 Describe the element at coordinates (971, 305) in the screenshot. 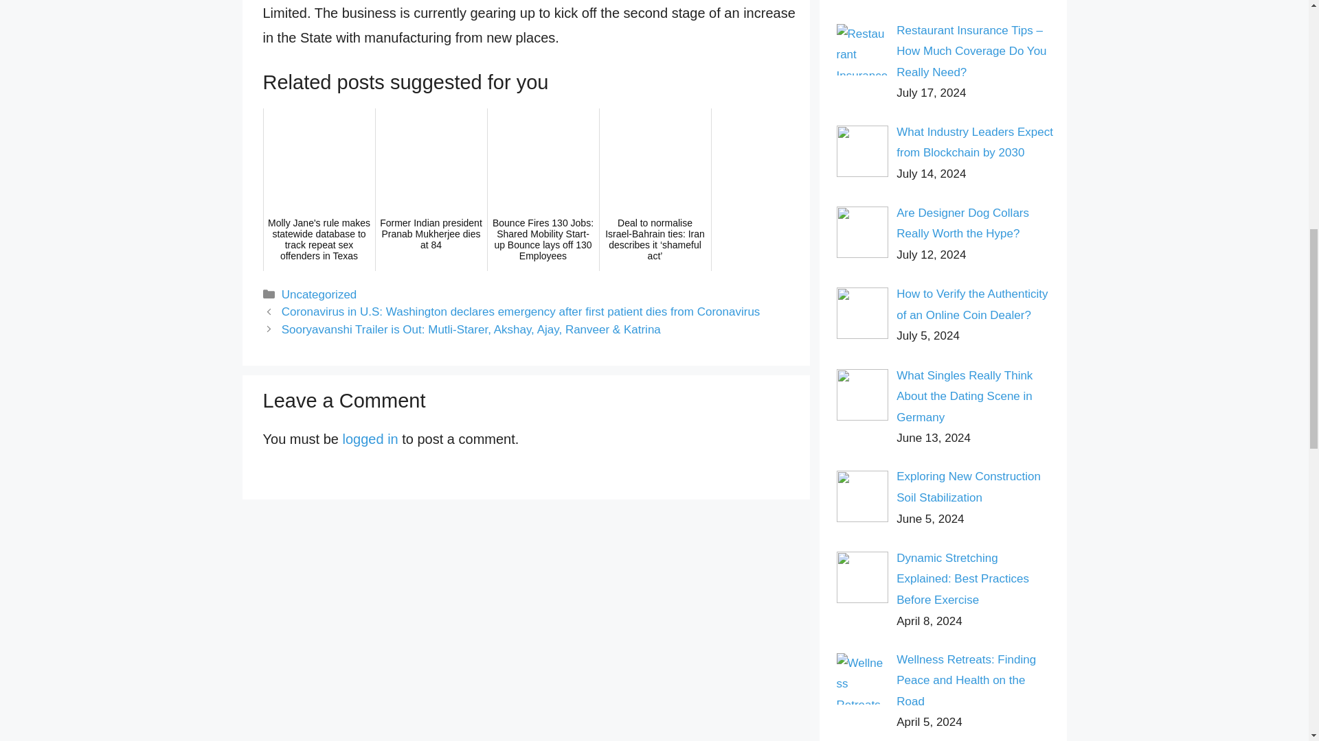

I see `How to Verify the Authenticity of an Online Coin Dealer?` at that location.